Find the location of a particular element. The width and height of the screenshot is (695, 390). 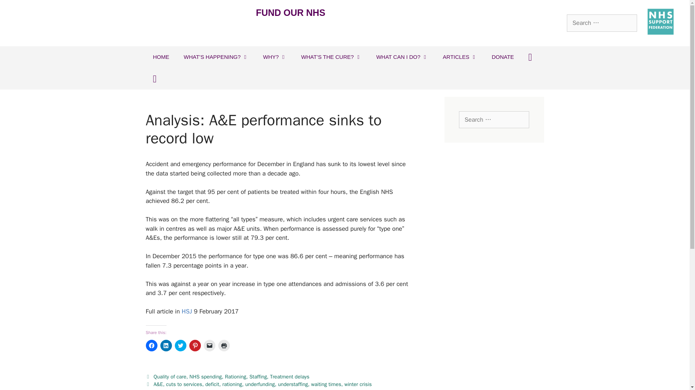

Click to email a link to a friend is located at coordinates (209, 345).